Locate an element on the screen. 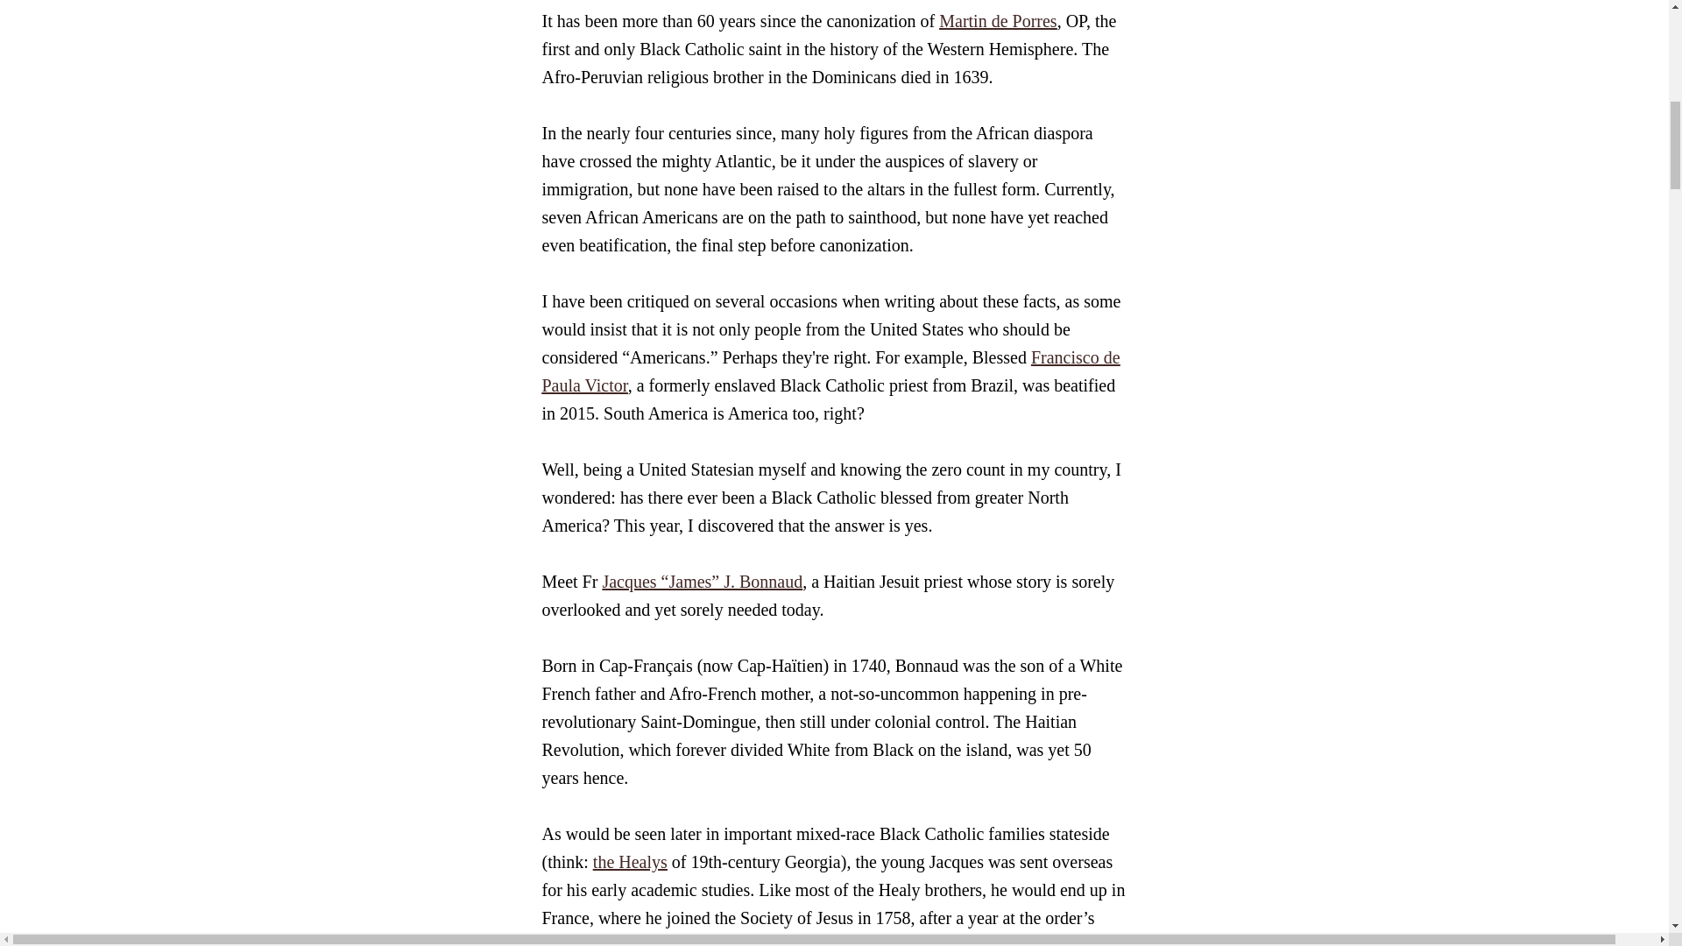 The image size is (1682, 946). the Healys is located at coordinates (631, 862).